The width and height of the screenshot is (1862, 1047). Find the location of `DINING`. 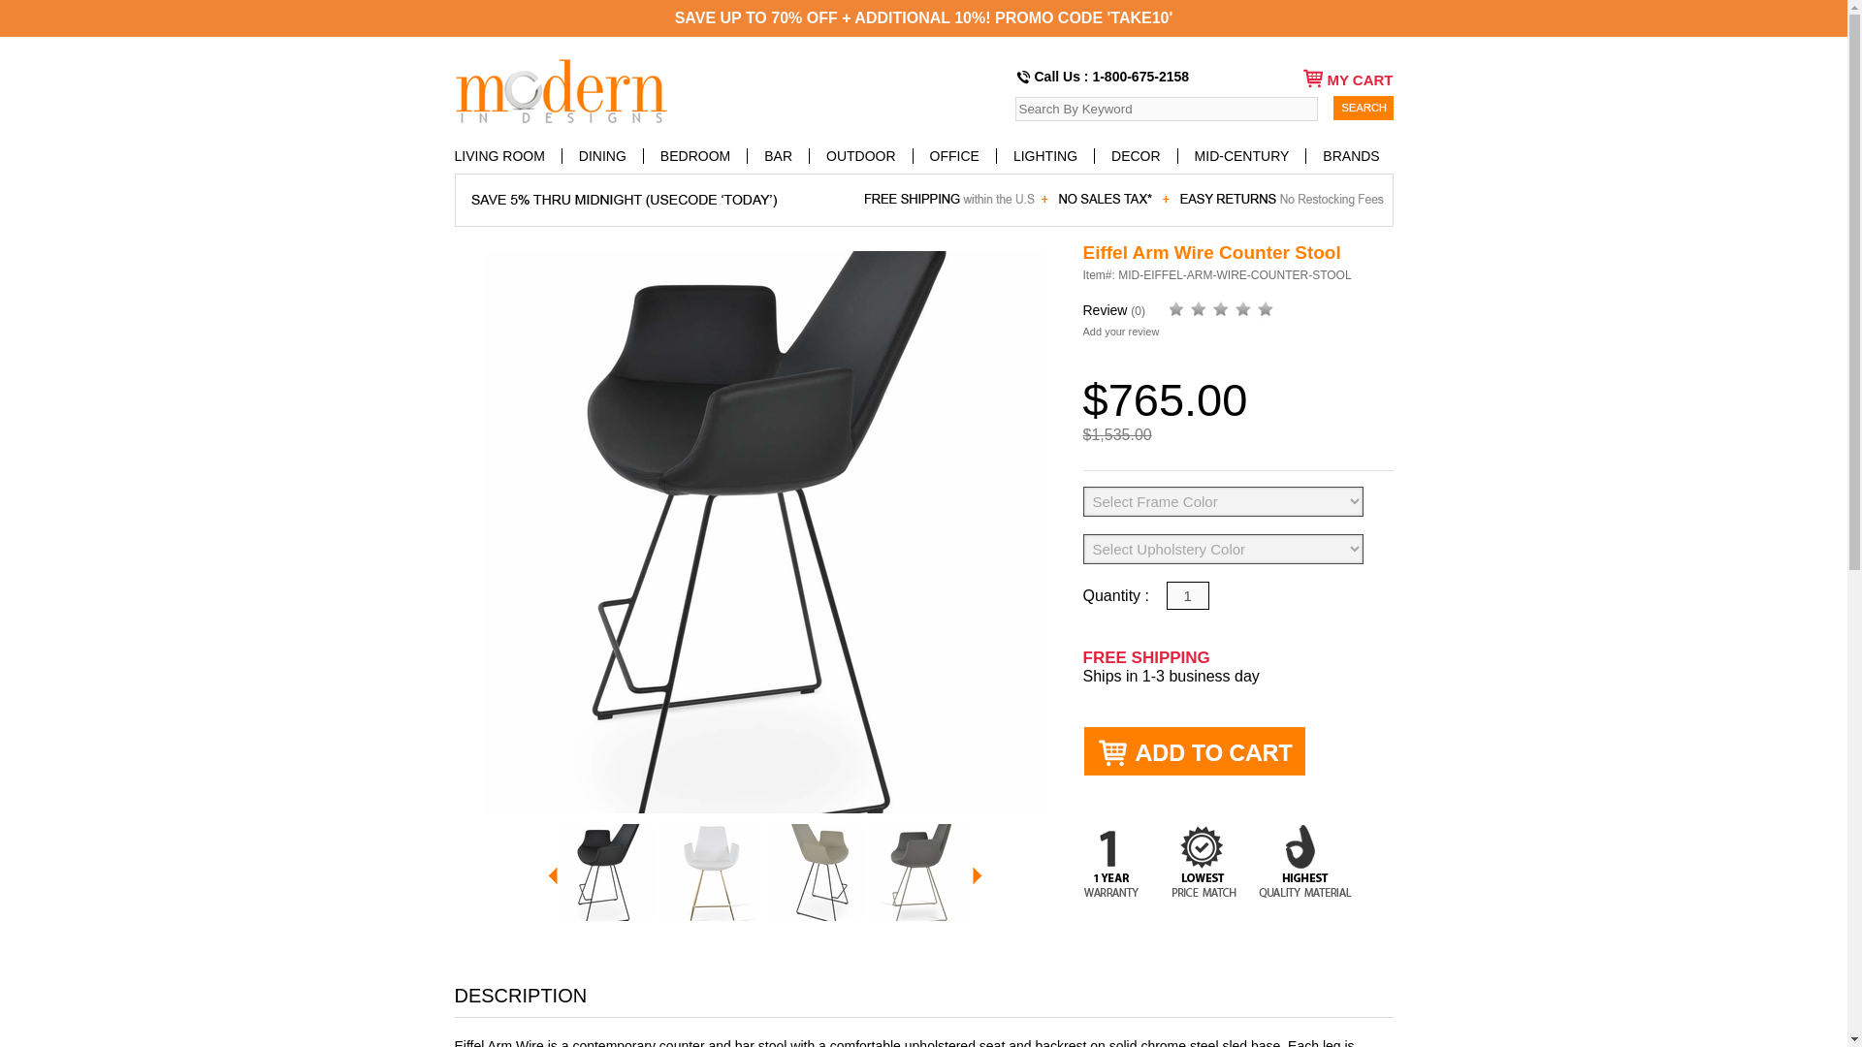

DINING is located at coordinates (603, 155).